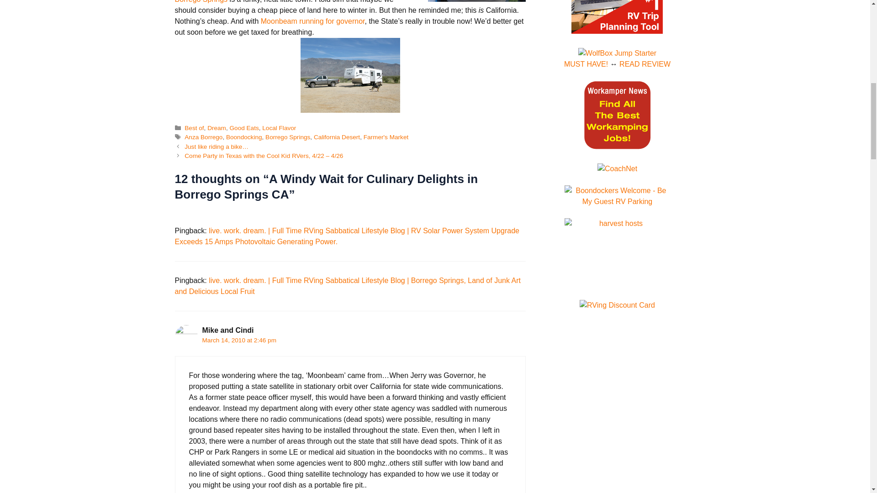 This screenshot has width=877, height=493. I want to click on Best of, so click(194, 128).